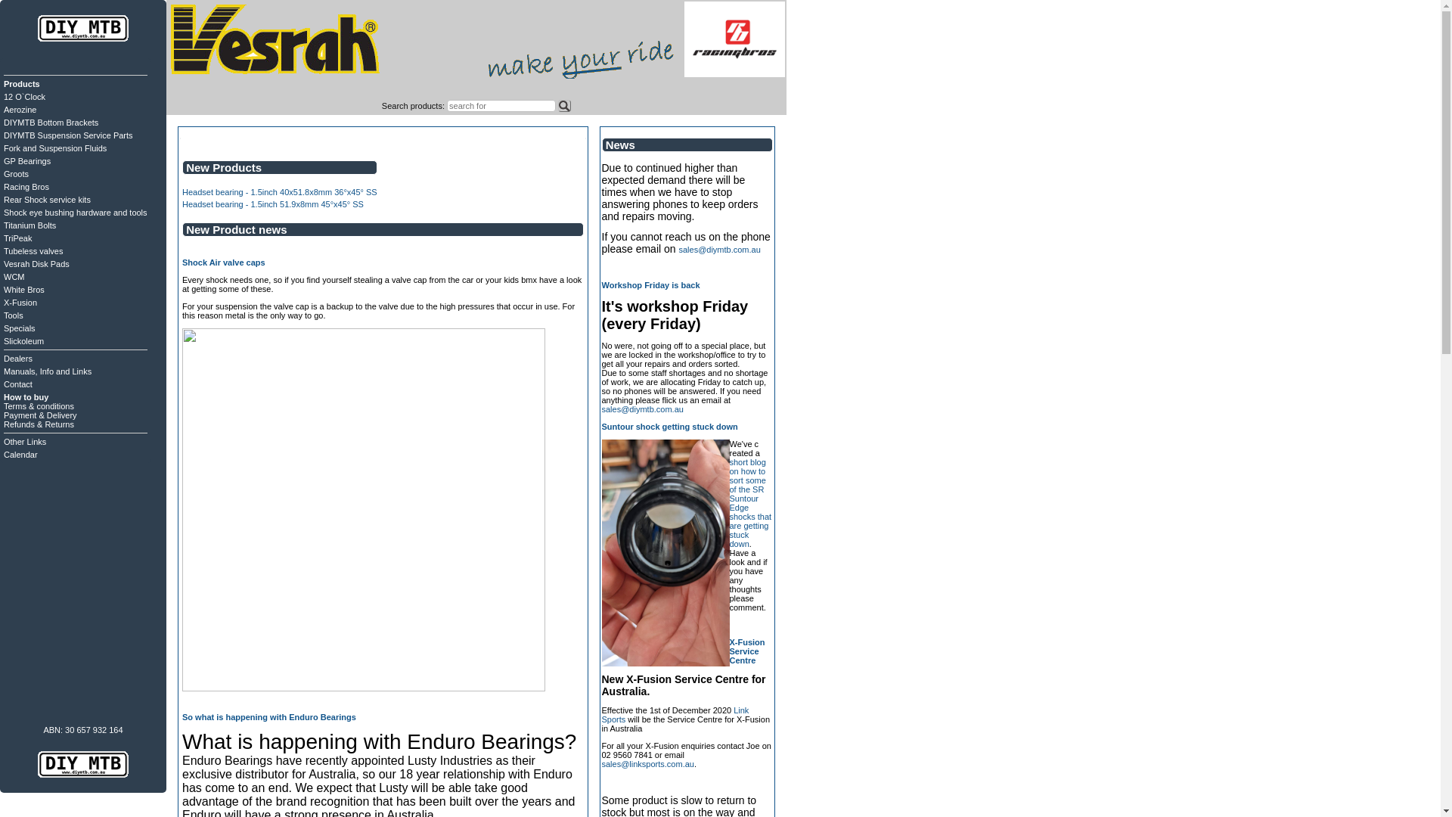  What do you see at coordinates (719, 250) in the screenshot?
I see `sales@diymtb.com.au` at bounding box center [719, 250].